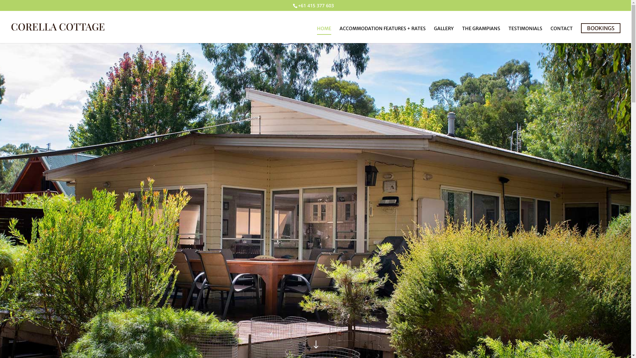 The height and width of the screenshot is (358, 636). I want to click on BOOKINGS, so click(601, 28).